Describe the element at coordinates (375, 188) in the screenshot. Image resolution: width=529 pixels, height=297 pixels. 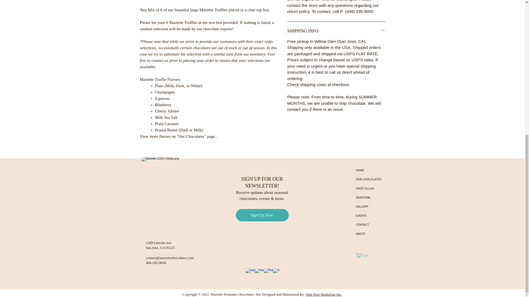
I see `SHOP On-Line` at that location.